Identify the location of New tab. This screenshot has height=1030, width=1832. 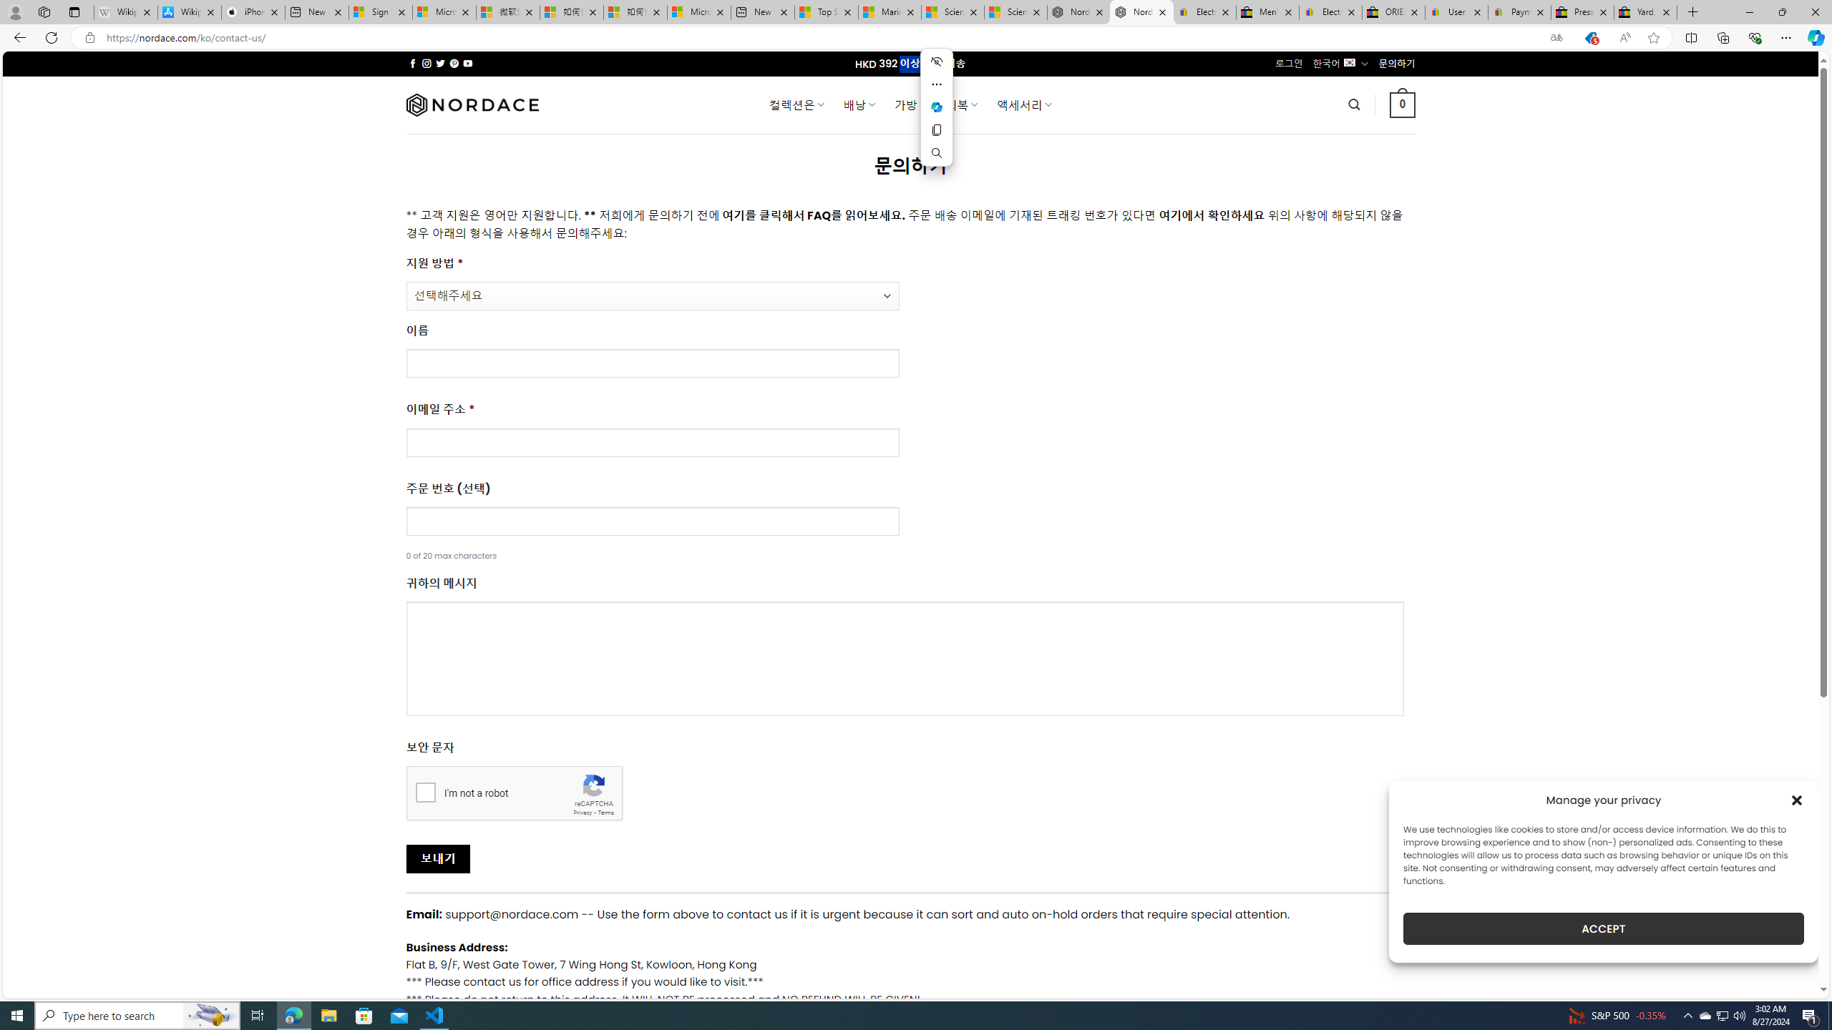
(763, 12).